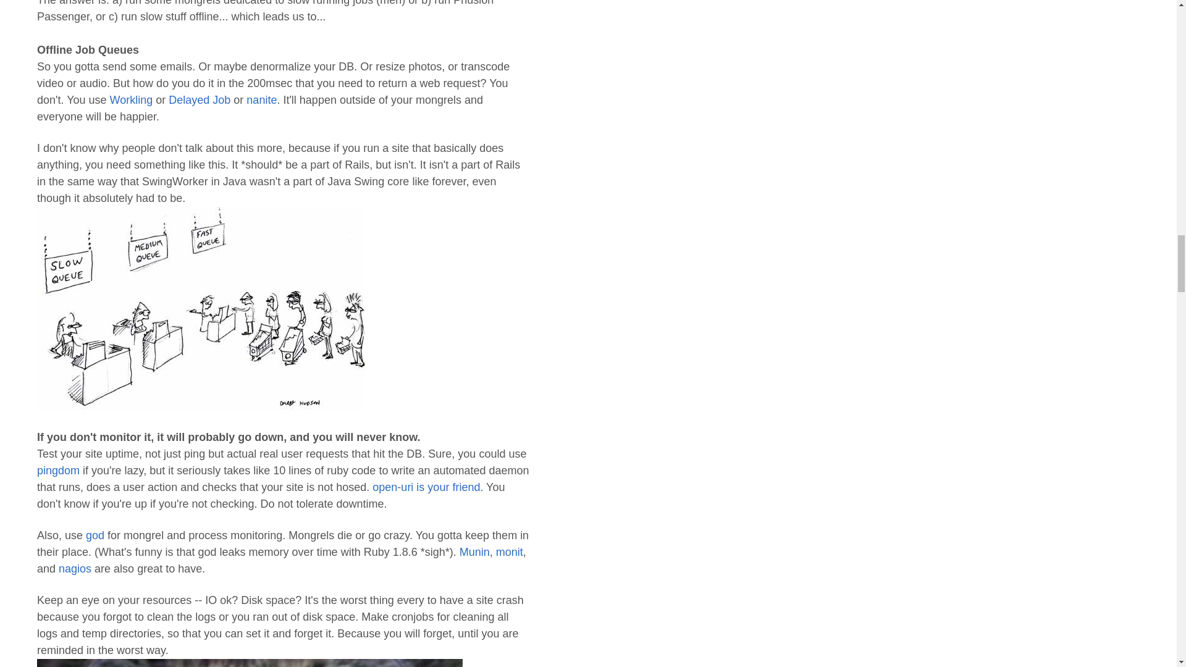 This screenshot has width=1186, height=667. What do you see at coordinates (261, 100) in the screenshot?
I see `nanite` at bounding box center [261, 100].